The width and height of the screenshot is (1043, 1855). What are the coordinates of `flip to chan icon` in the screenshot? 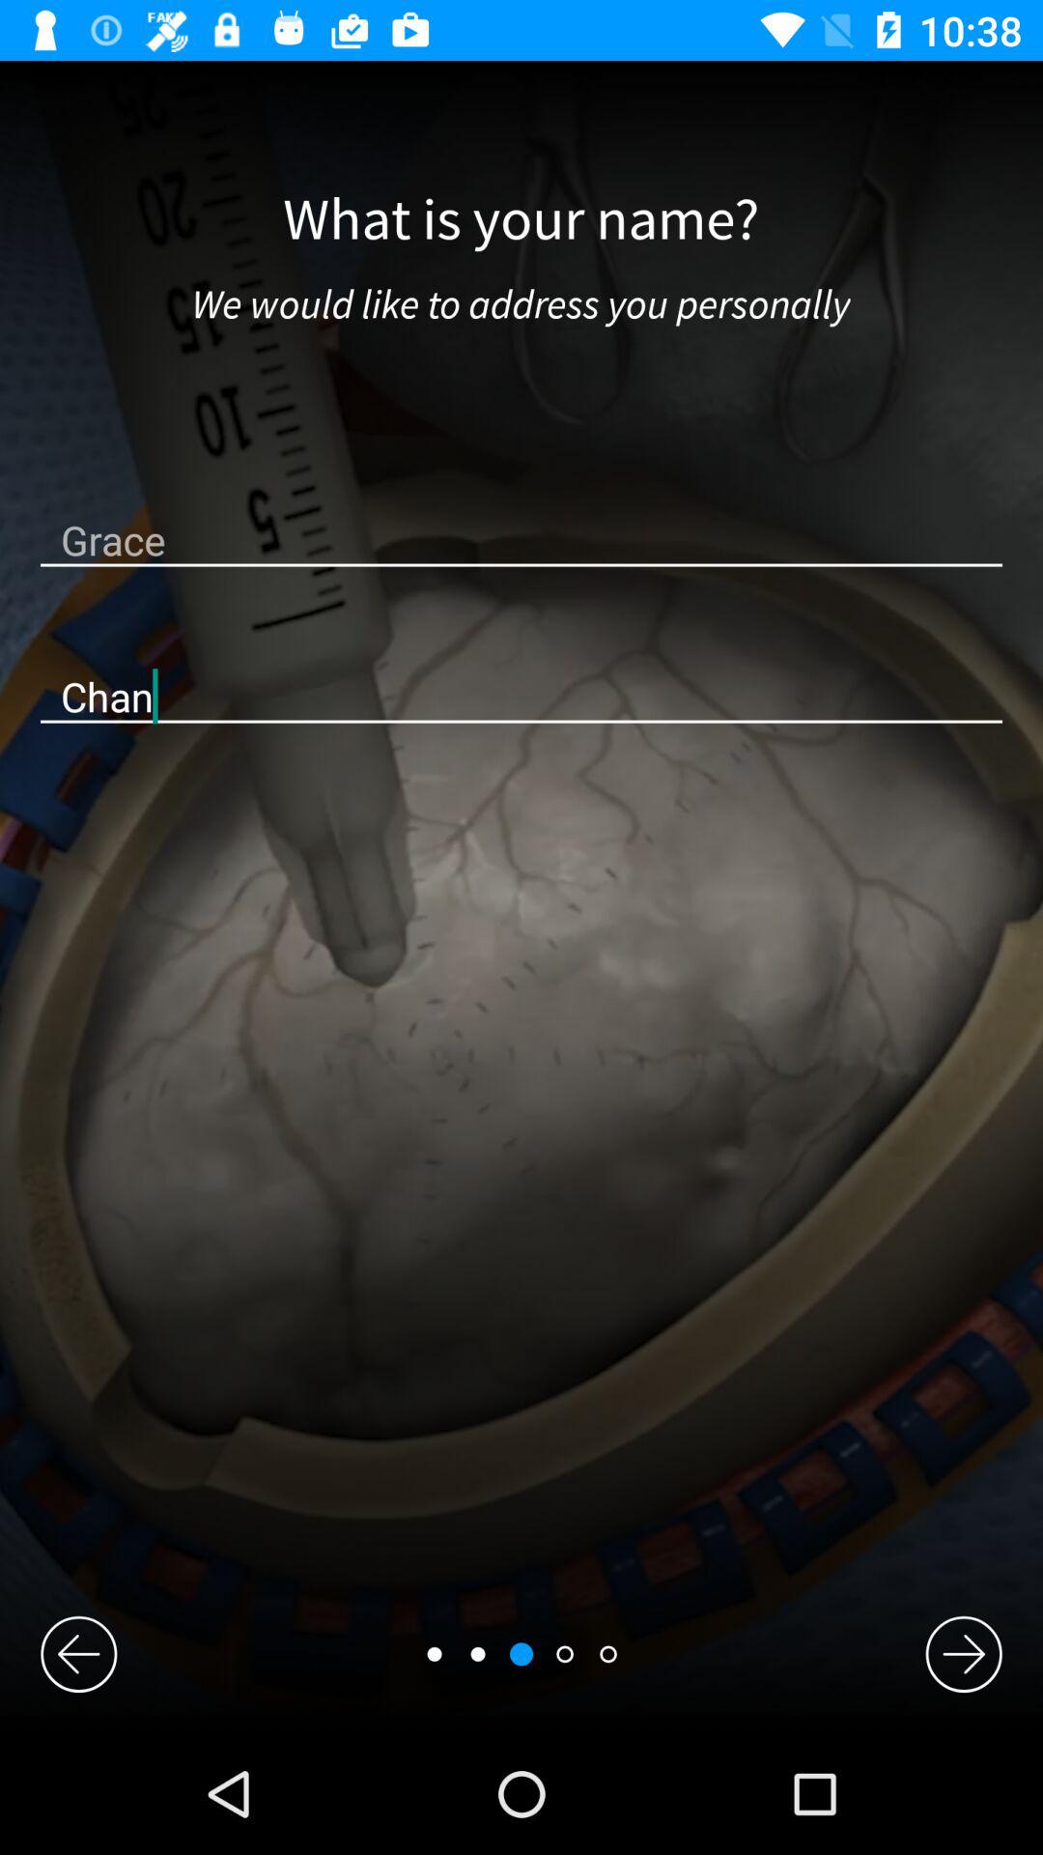 It's located at (521, 696).